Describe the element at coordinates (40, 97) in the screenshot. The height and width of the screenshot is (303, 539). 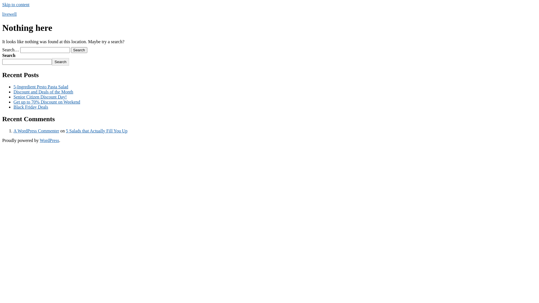
I see `Senior Citizen Discount Day!` at that location.